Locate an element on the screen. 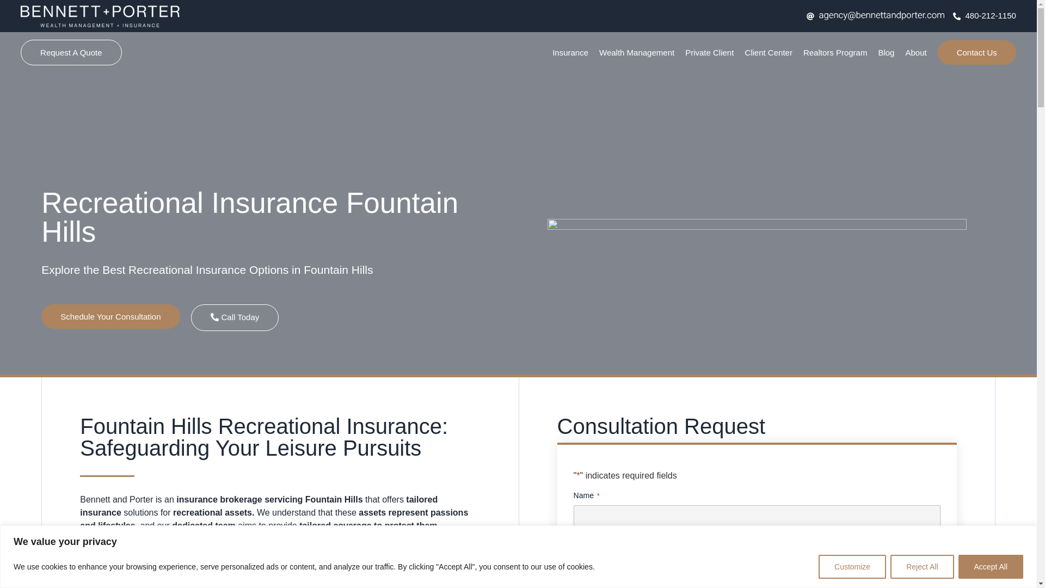  Reject All is located at coordinates (921, 566).